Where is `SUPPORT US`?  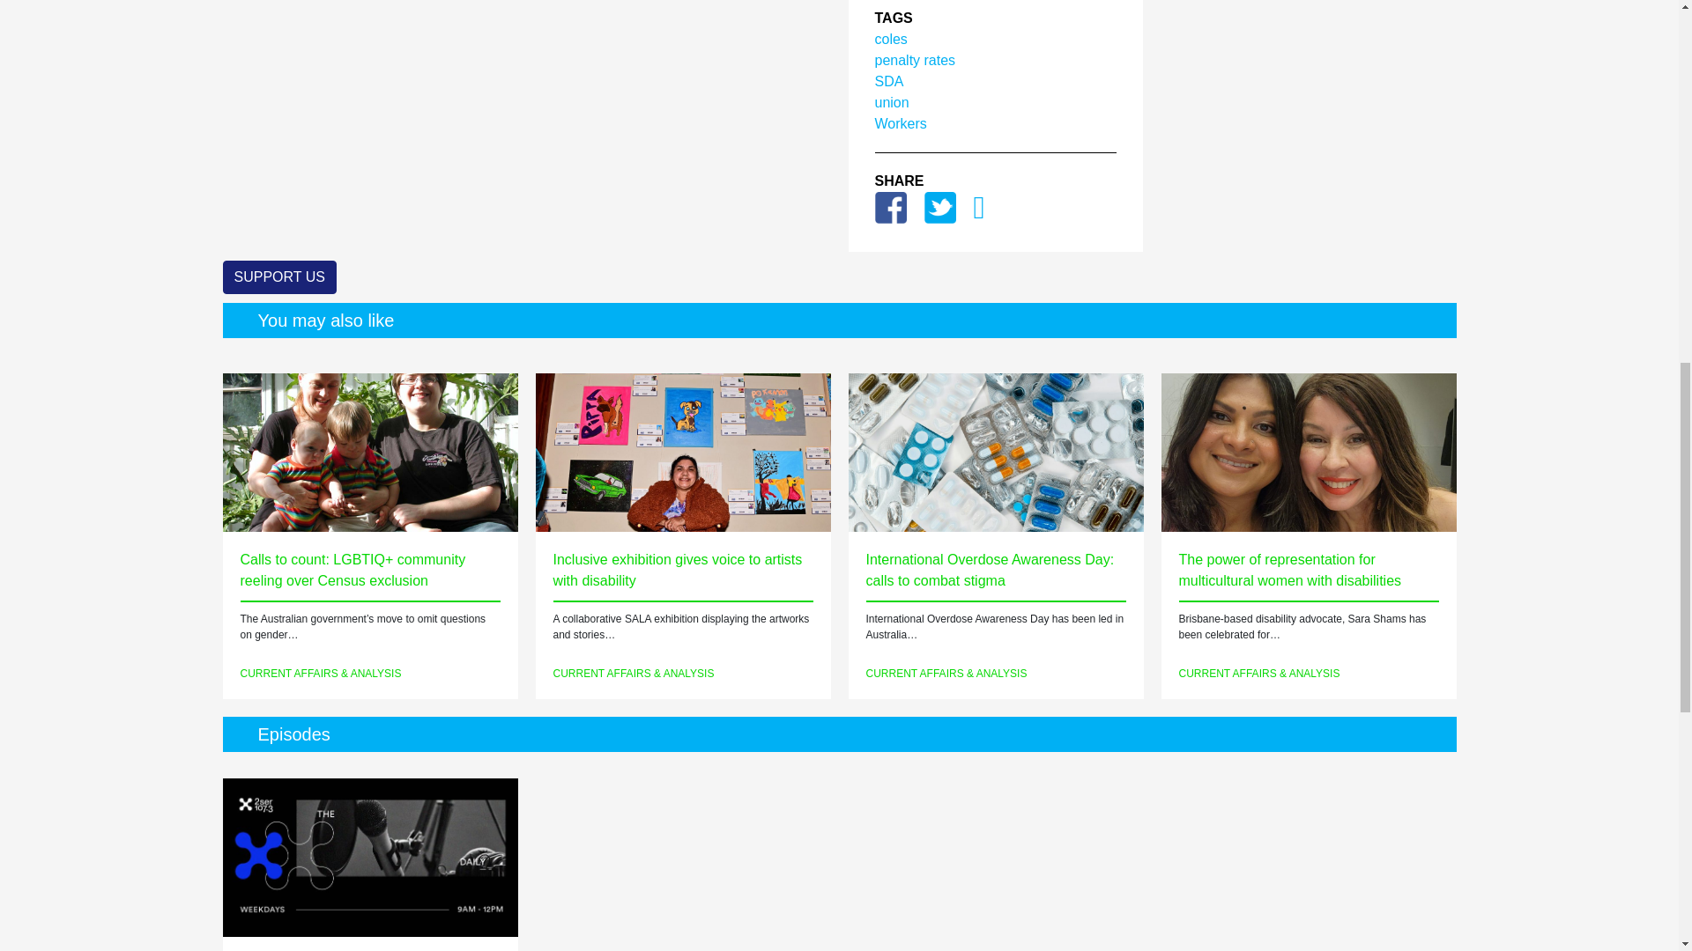 SUPPORT US is located at coordinates (278, 276).